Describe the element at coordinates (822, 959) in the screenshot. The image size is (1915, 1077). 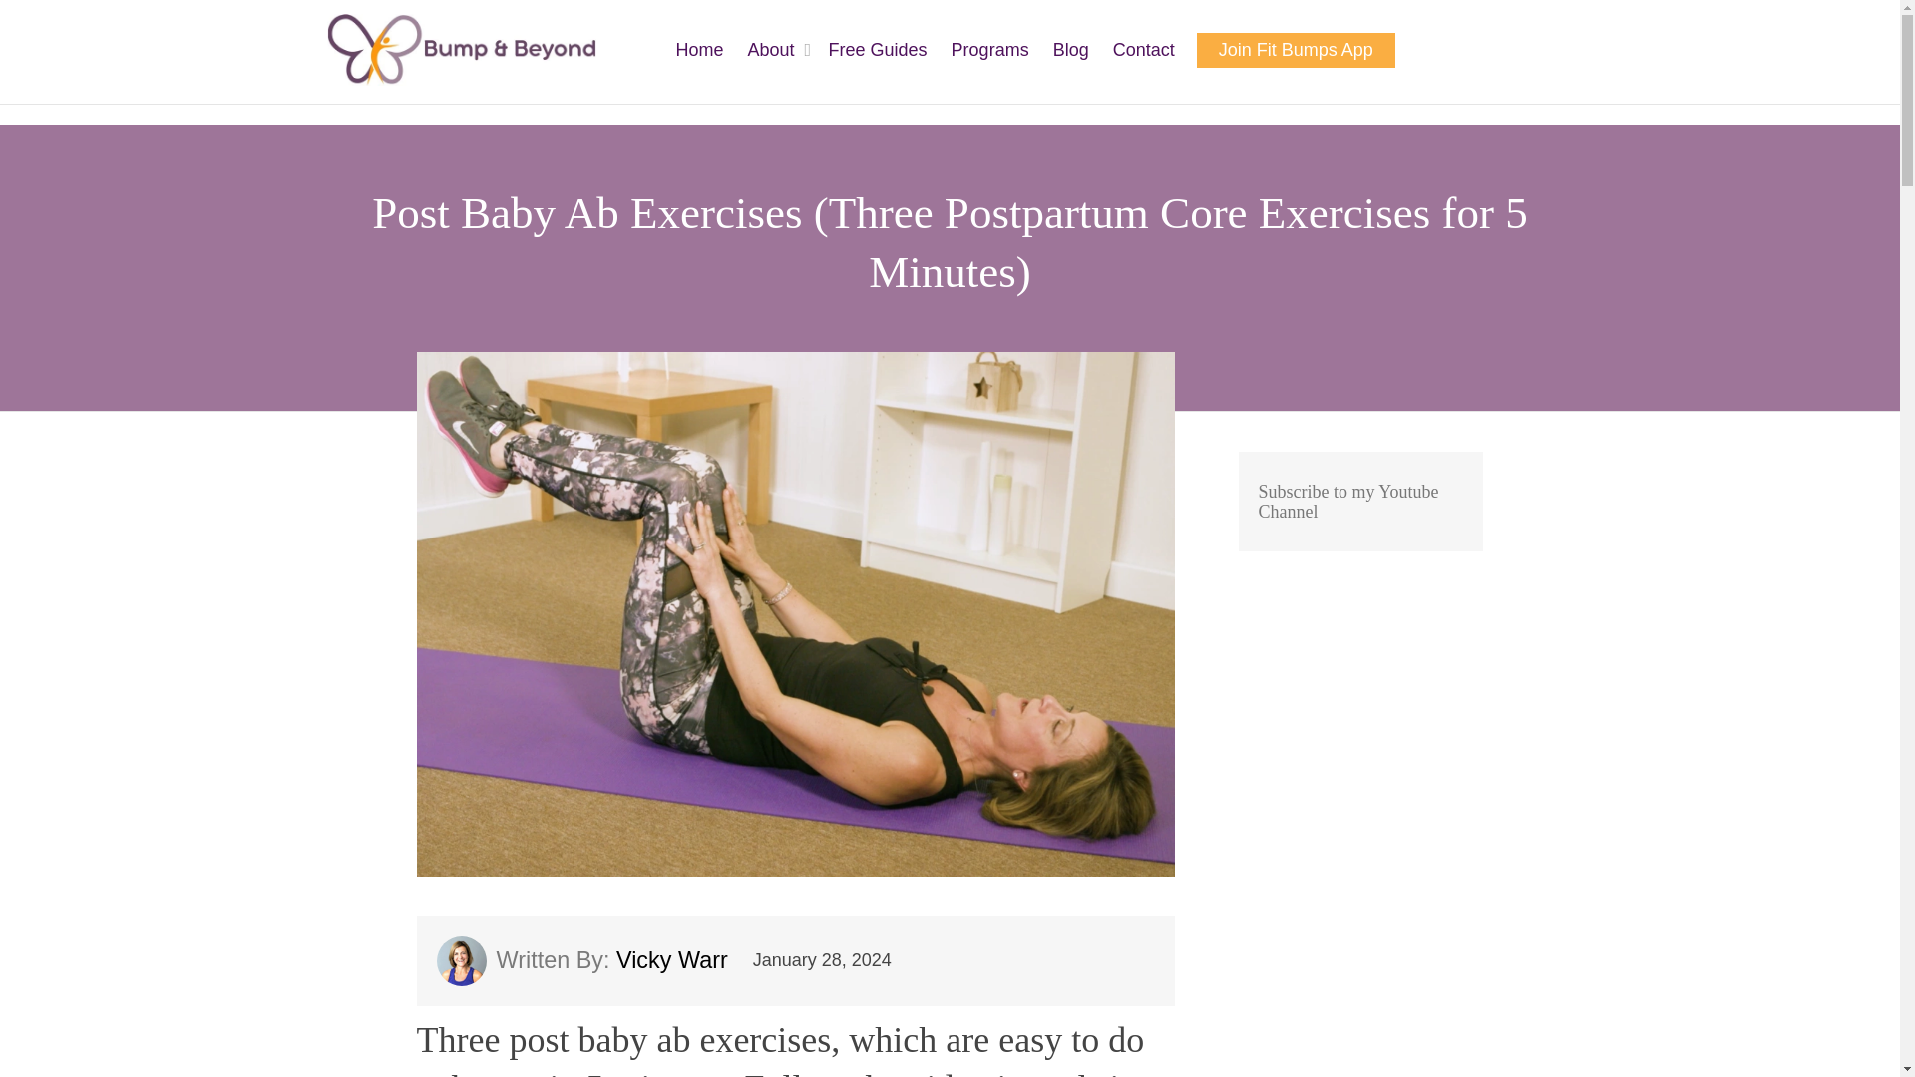
I see `January 28, 2024` at that location.